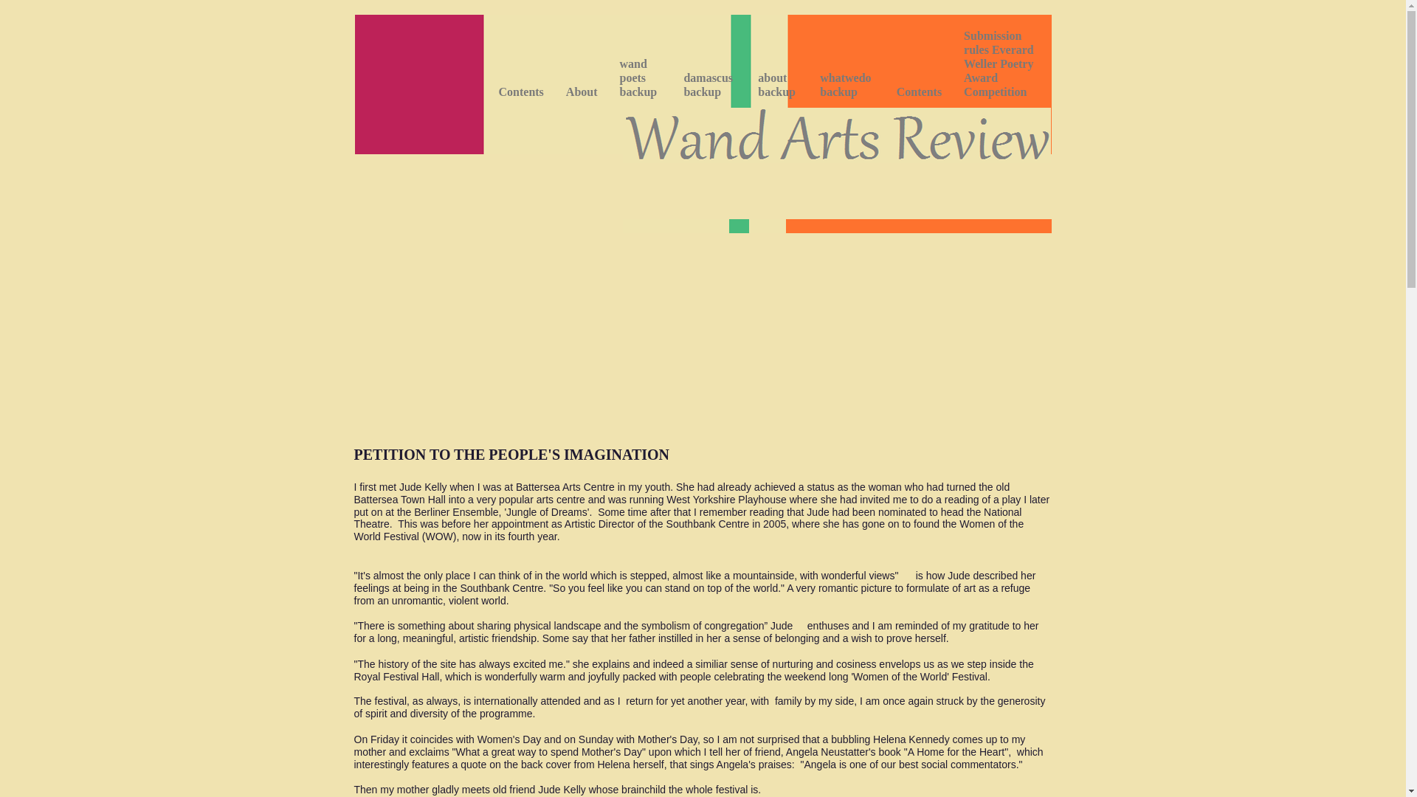 This screenshot has height=797, width=1417. What do you see at coordinates (641, 79) in the screenshot?
I see `wand poets backup` at bounding box center [641, 79].